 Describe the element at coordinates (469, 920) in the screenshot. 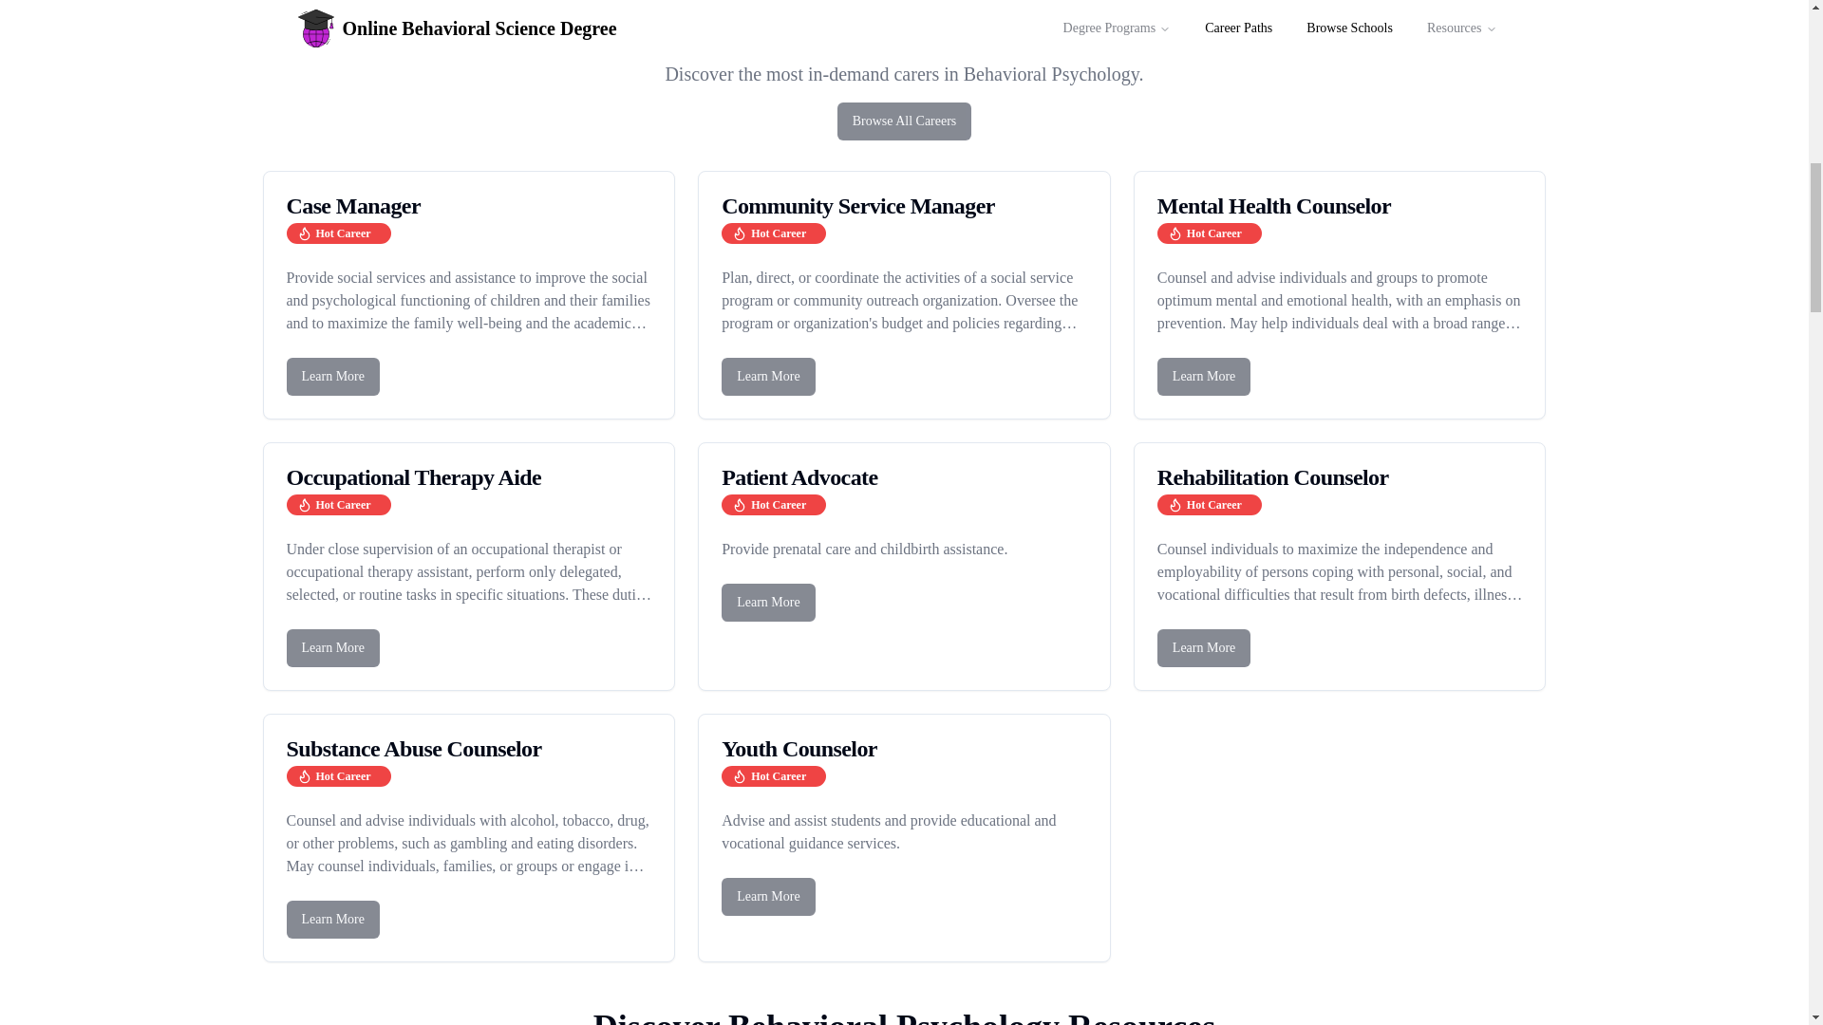

I see `Learn More` at that location.